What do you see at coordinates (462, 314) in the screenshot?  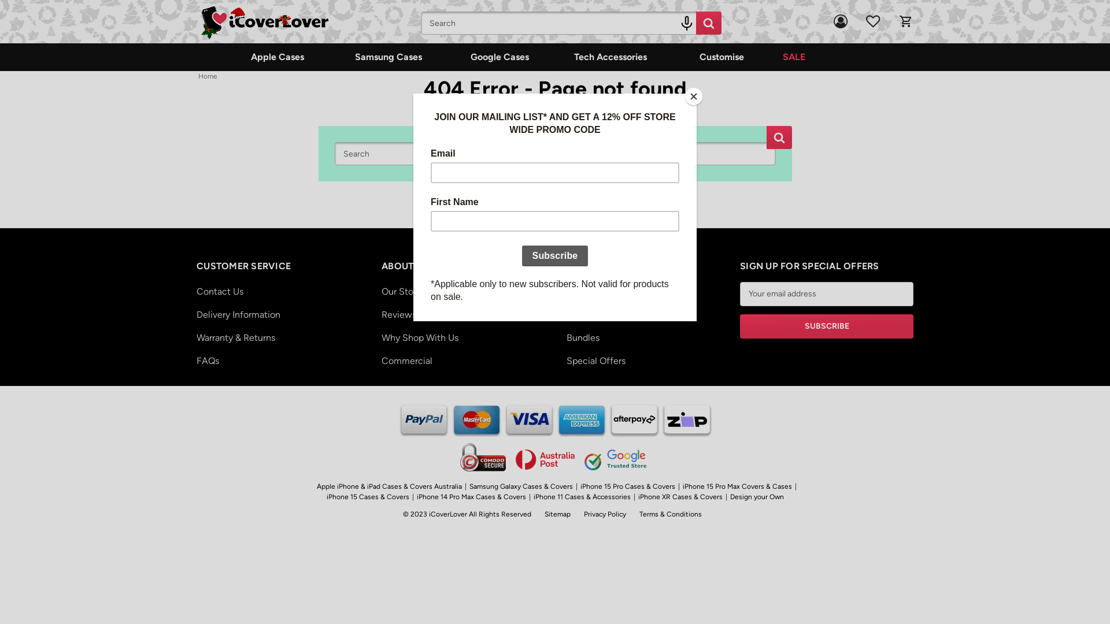 I see `Reviews` at bounding box center [462, 314].